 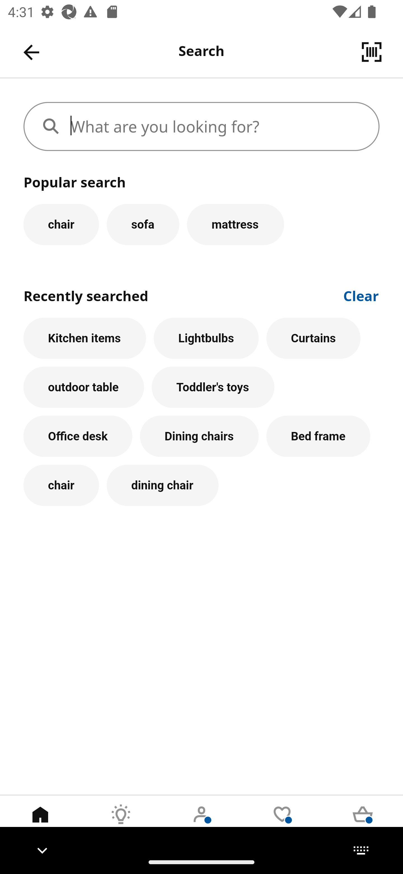 What do you see at coordinates (40, 823) in the screenshot?
I see `Home
Tab 1 of 5` at bounding box center [40, 823].